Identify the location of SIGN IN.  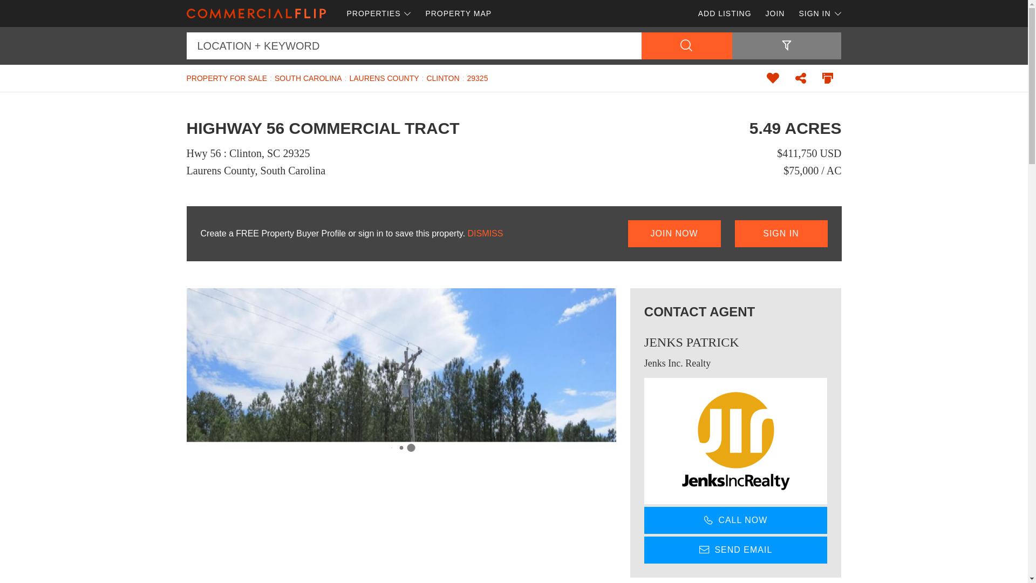
(816, 13).